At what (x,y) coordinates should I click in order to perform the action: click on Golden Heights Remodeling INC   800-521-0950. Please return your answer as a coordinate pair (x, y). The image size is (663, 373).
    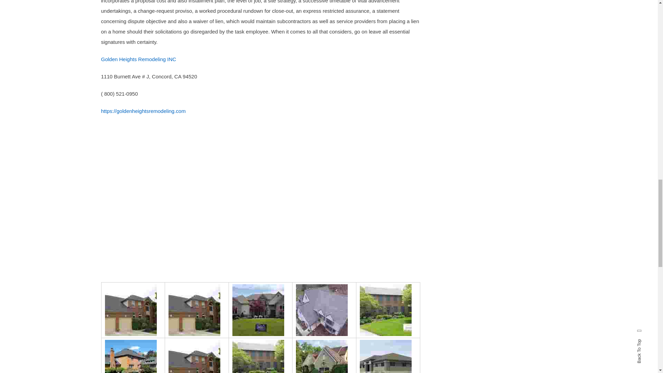
    Looking at the image, I should click on (131, 310).